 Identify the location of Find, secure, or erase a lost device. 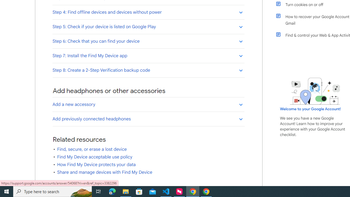
(92, 149).